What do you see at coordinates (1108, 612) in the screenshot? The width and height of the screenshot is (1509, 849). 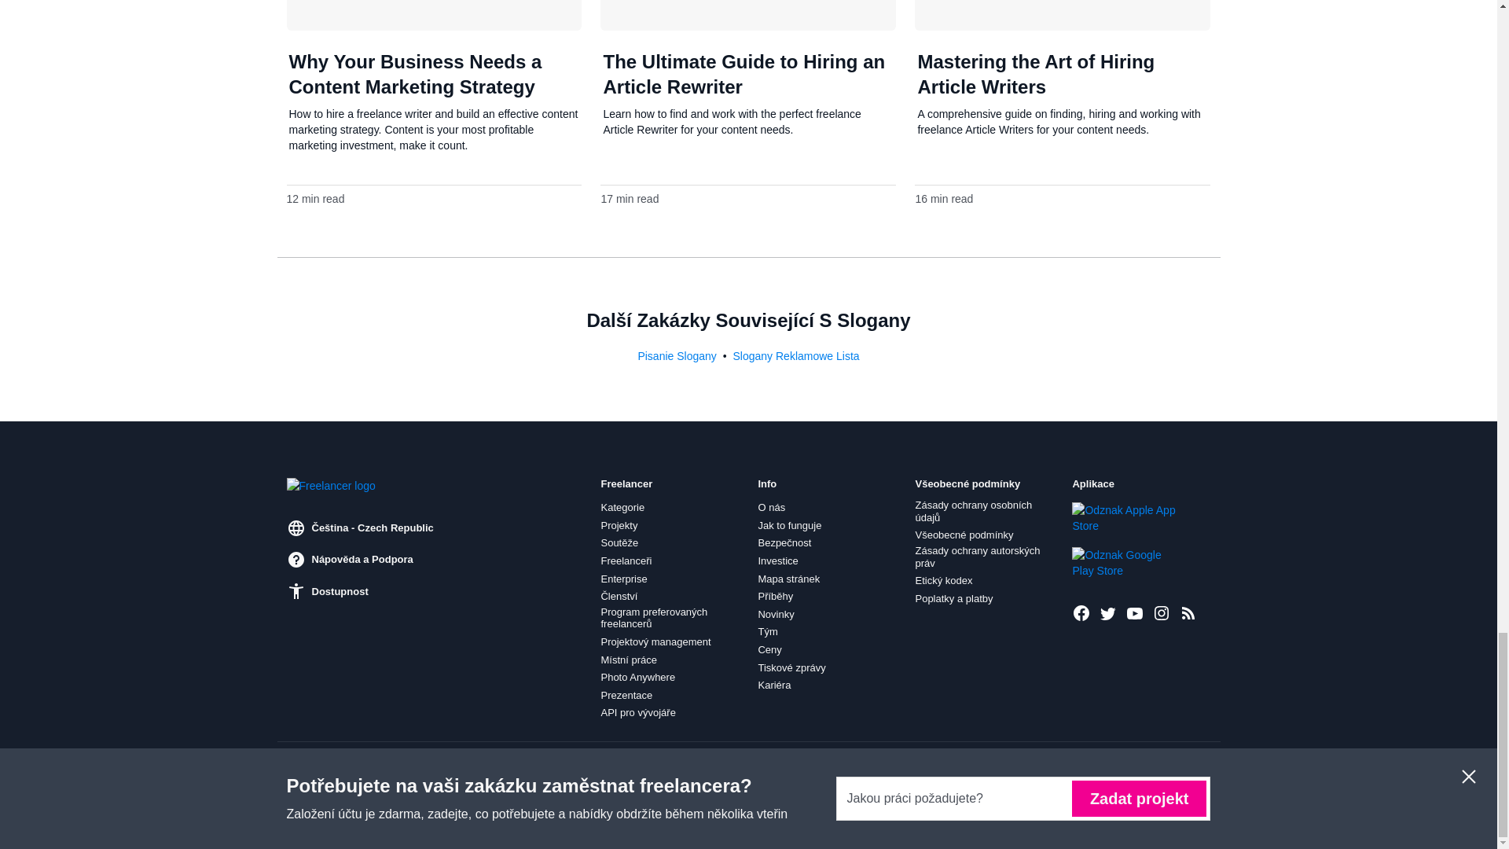 I see `Freelancer na Twitteru` at bounding box center [1108, 612].